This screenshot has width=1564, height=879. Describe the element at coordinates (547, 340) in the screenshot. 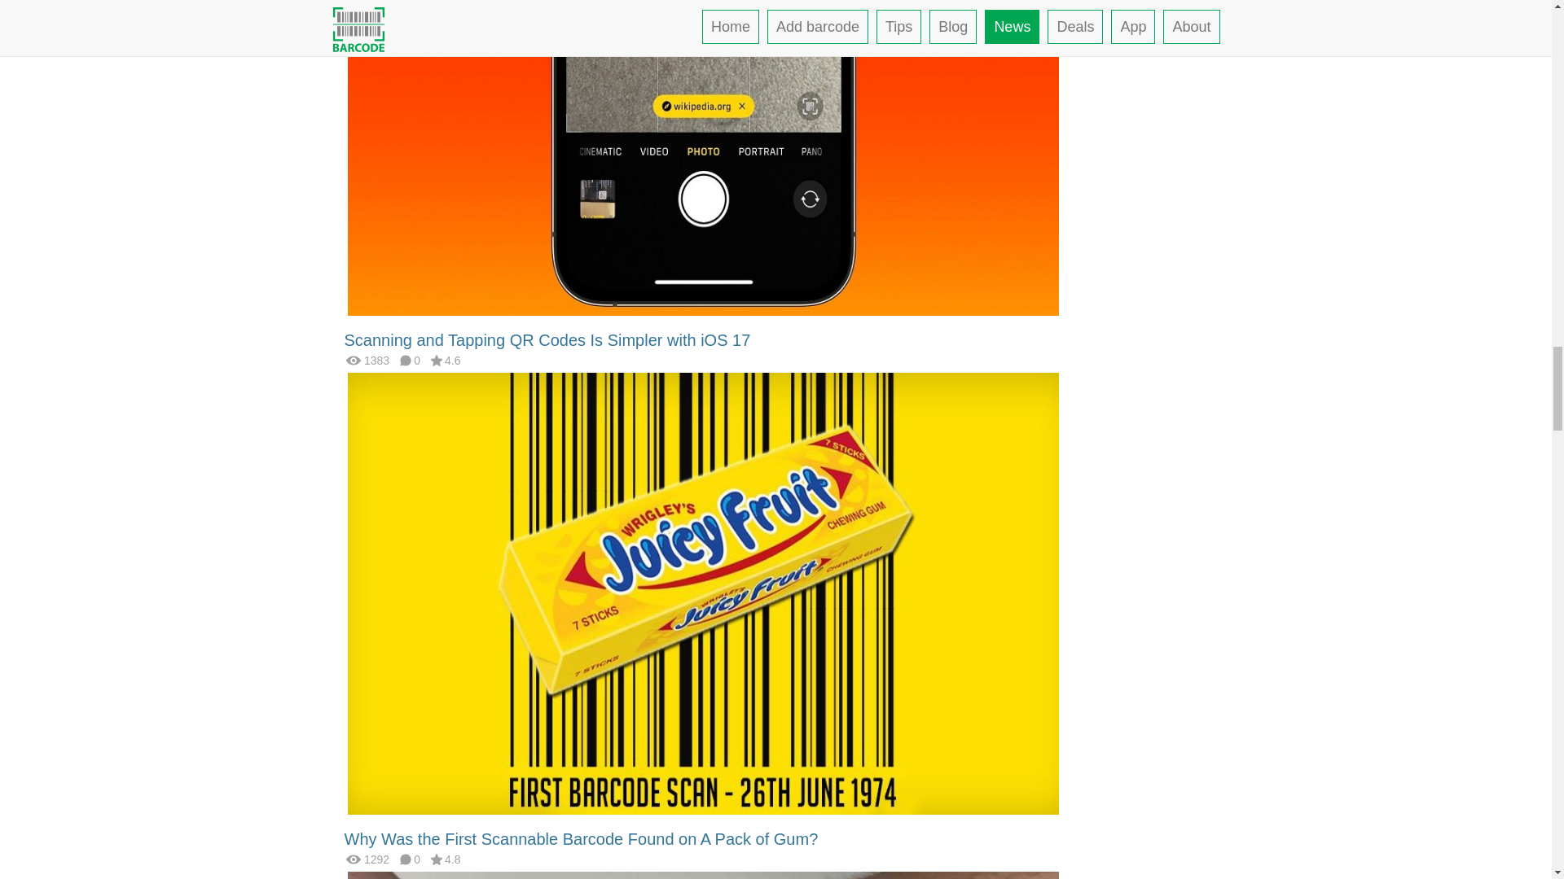

I see `Scanning and Tapping QR Codes Is Simpler with iOS 17` at that location.